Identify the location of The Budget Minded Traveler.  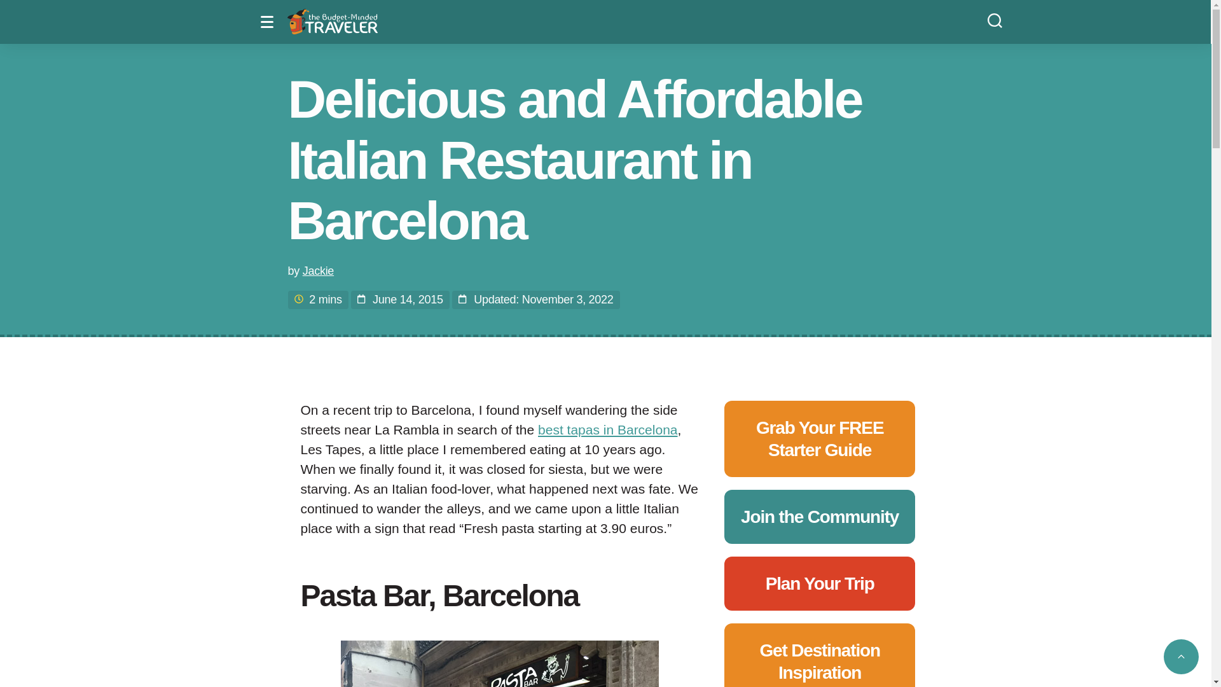
(332, 22).